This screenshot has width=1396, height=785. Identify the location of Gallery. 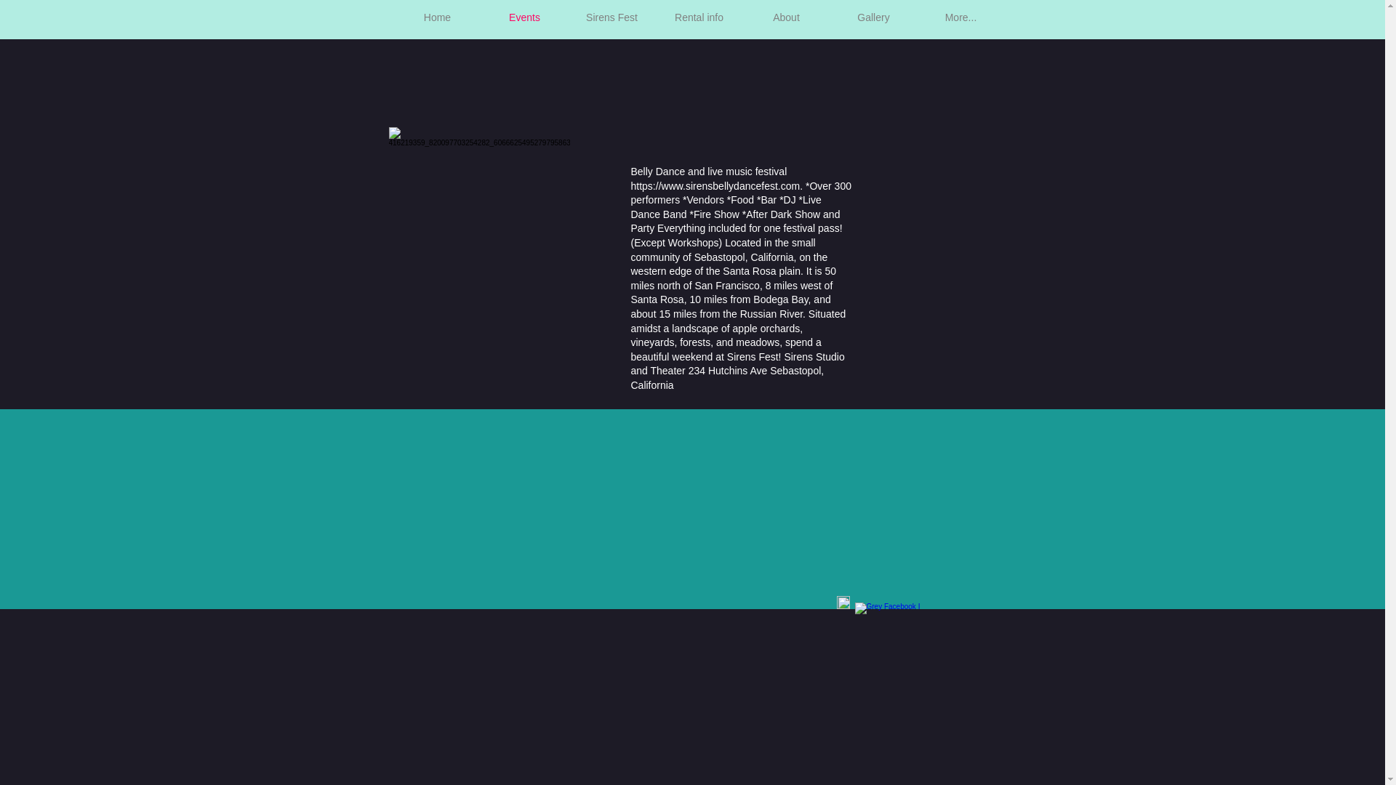
(874, 17).